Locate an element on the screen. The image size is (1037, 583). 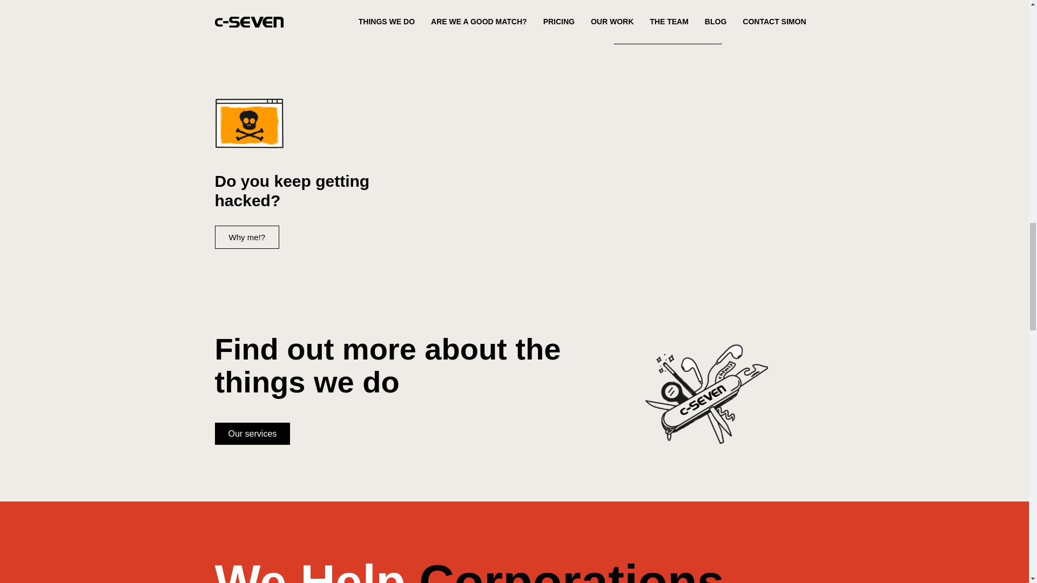
Bring me up to speed! is located at coordinates (668, 32).